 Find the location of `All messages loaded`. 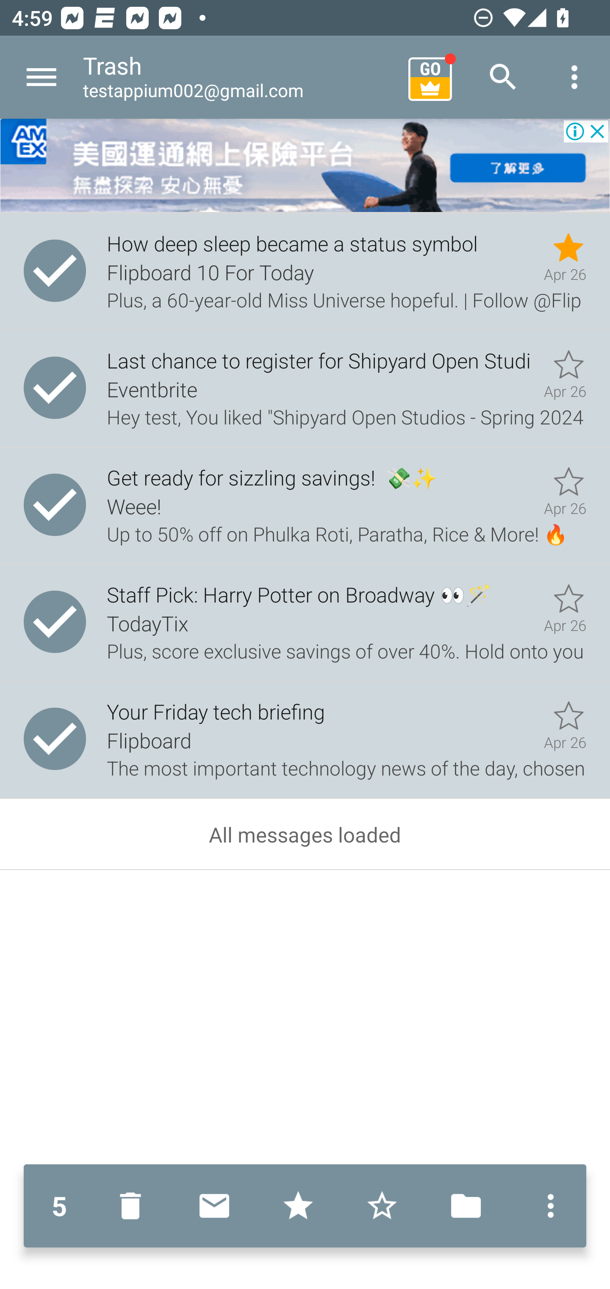

All messages loaded is located at coordinates (305, 834).